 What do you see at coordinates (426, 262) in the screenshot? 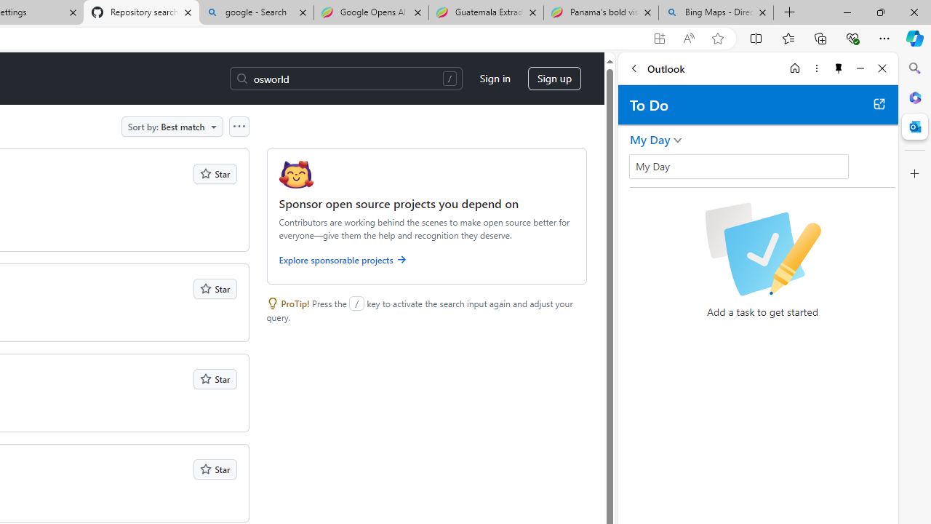
I see `Explore sponsorable projects` at bounding box center [426, 262].